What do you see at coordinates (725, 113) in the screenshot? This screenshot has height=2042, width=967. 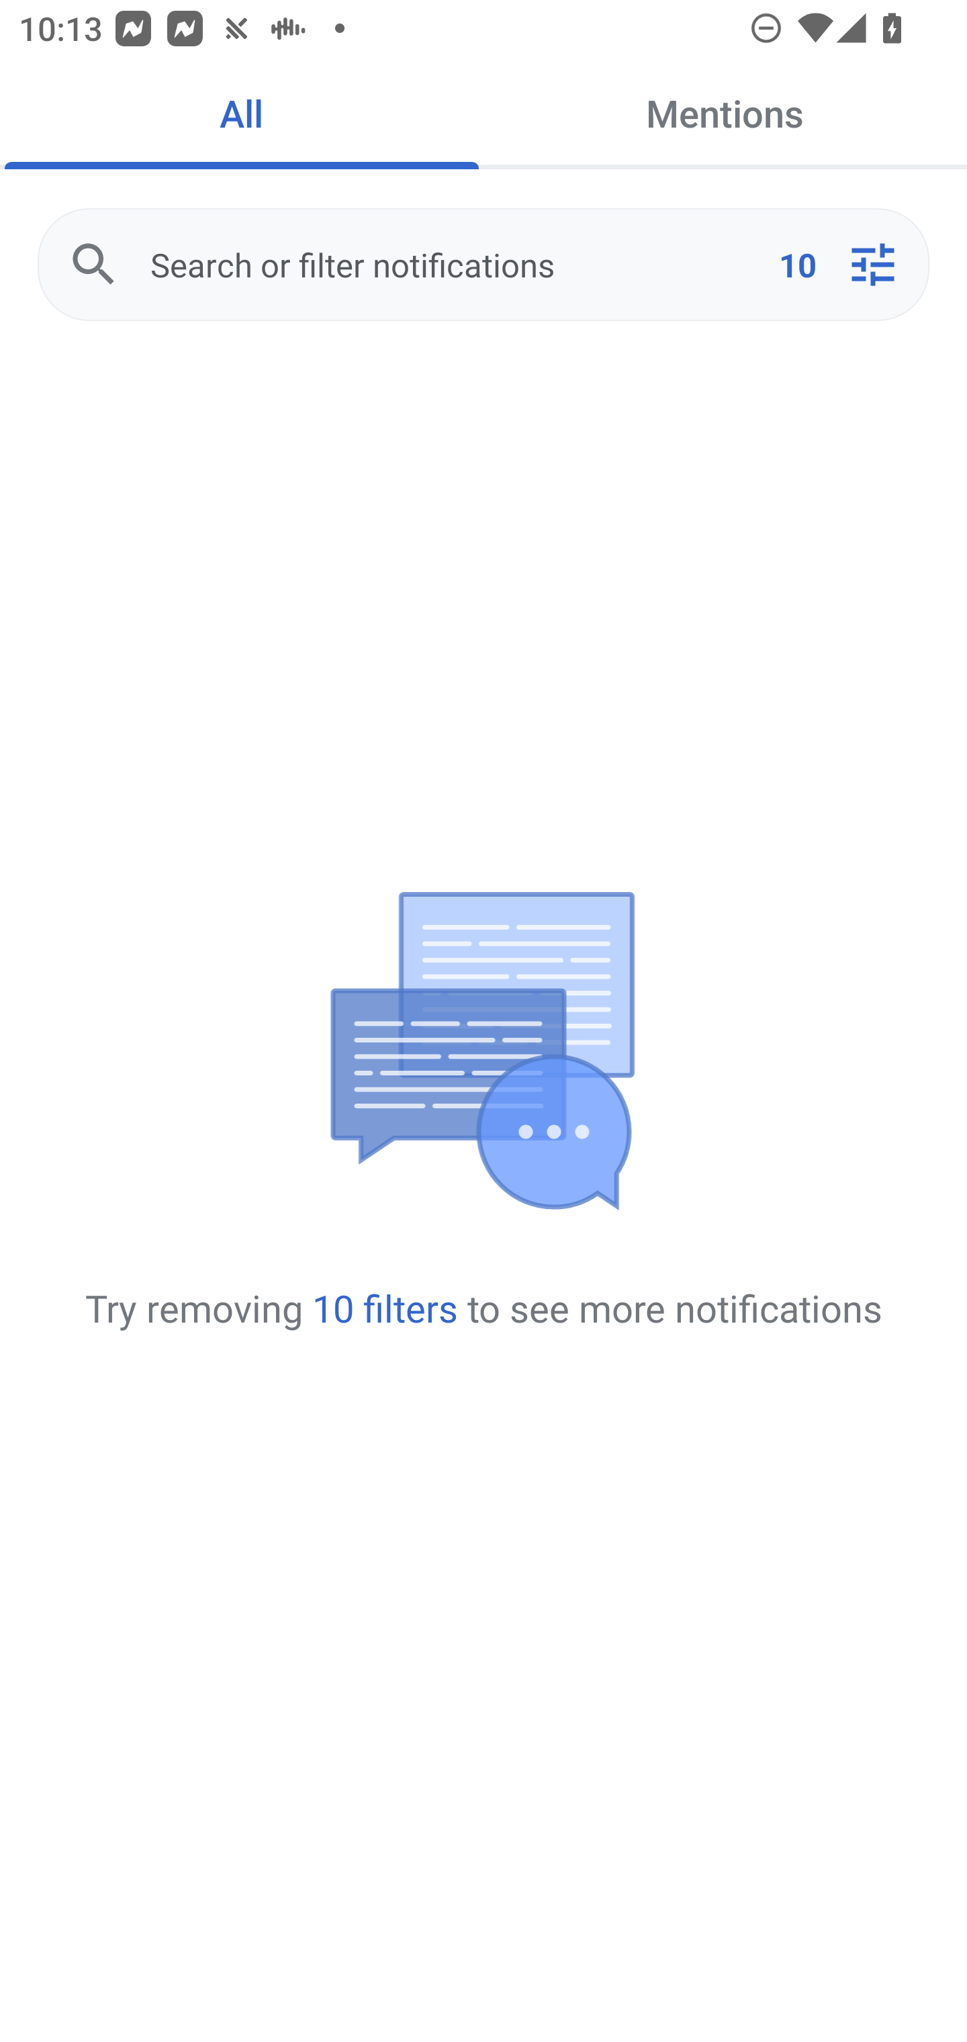 I see `Mentions` at bounding box center [725, 113].